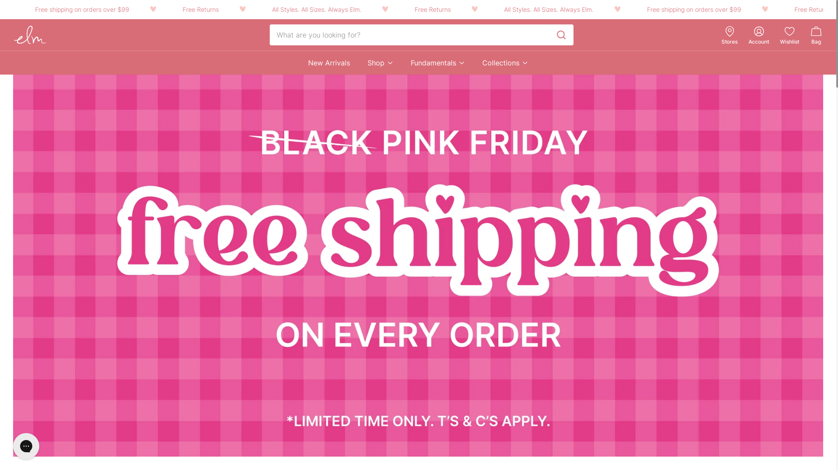 Image resolution: width=838 pixels, height=471 pixels. I want to click on Elm Lifestyle, so click(30, 35).